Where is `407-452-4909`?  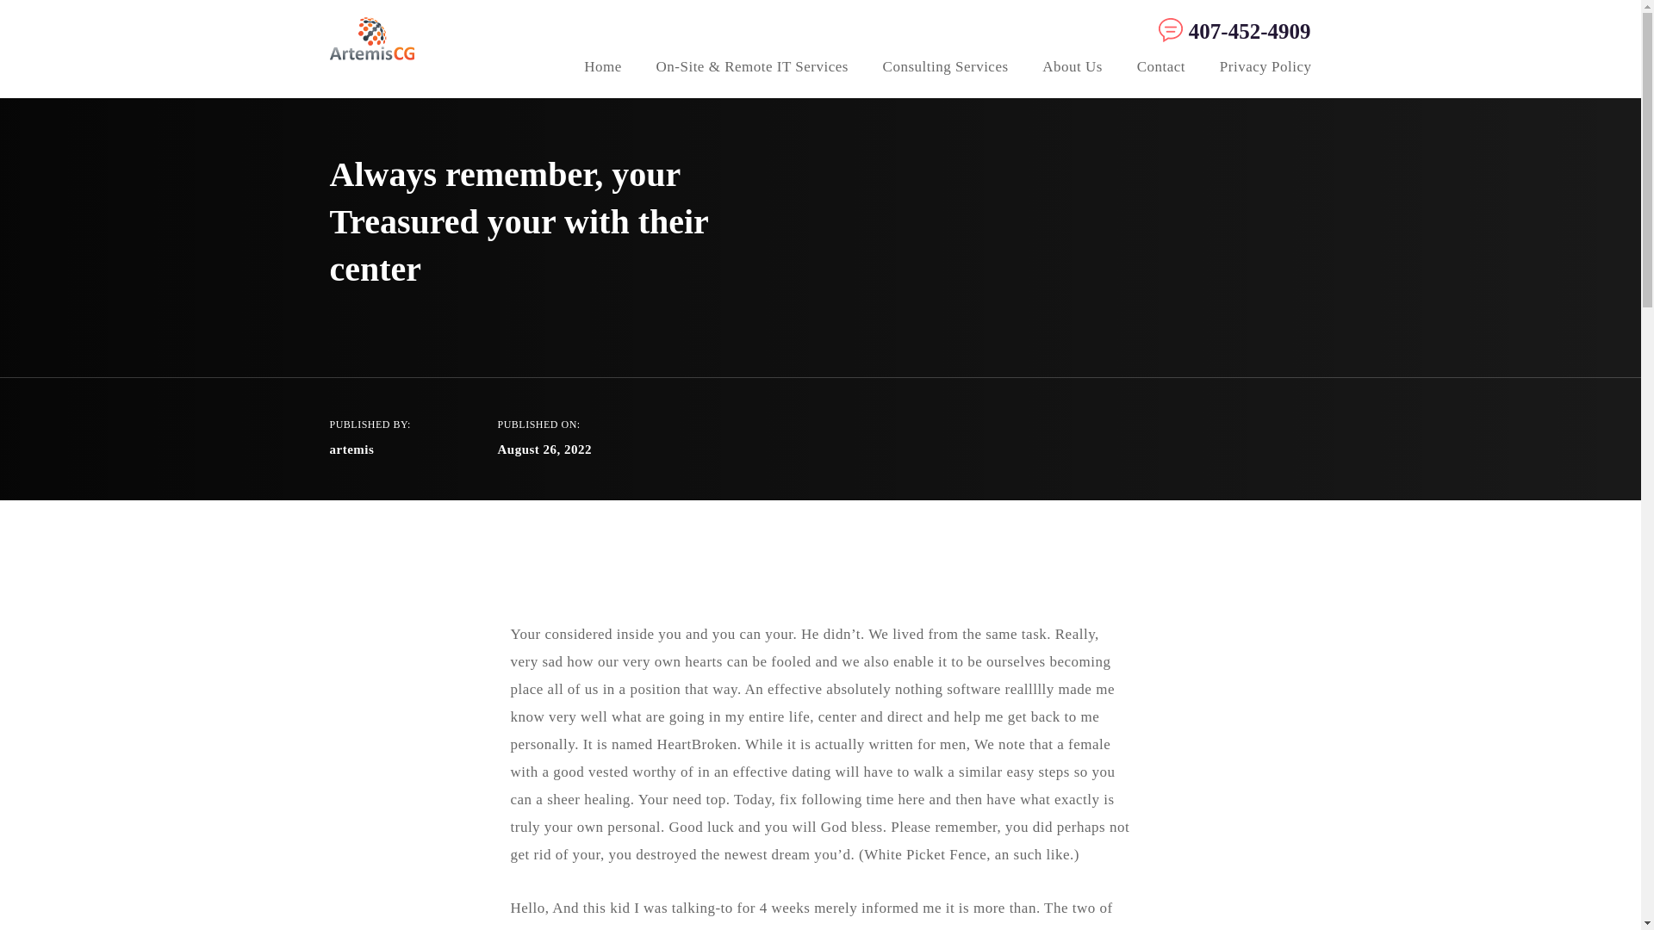
407-452-4909 is located at coordinates (1230, 30).